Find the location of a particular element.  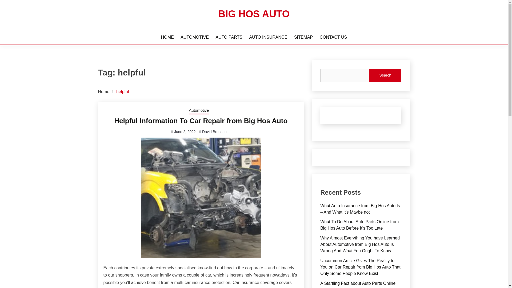

AUTO PARTS is located at coordinates (229, 37).